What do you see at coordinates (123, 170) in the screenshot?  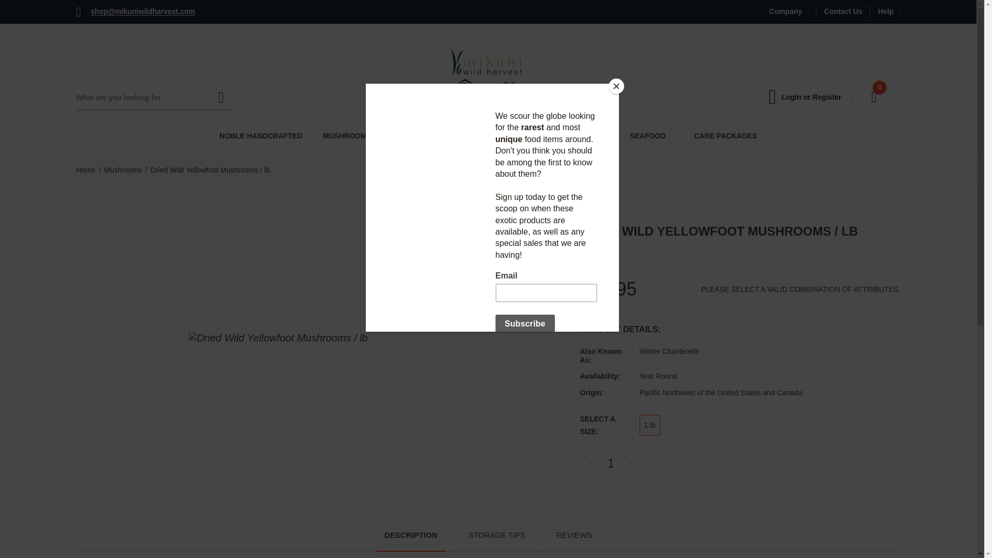 I see `Mushrooms` at bounding box center [123, 170].